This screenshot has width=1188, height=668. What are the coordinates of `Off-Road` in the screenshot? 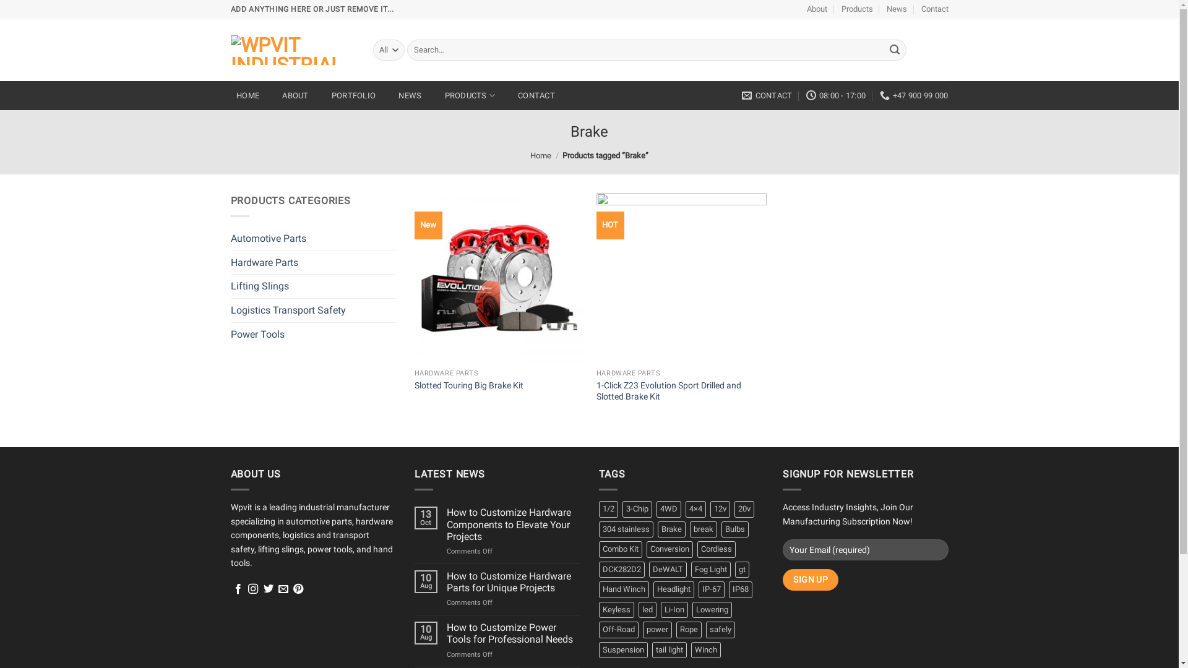 It's located at (619, 630).